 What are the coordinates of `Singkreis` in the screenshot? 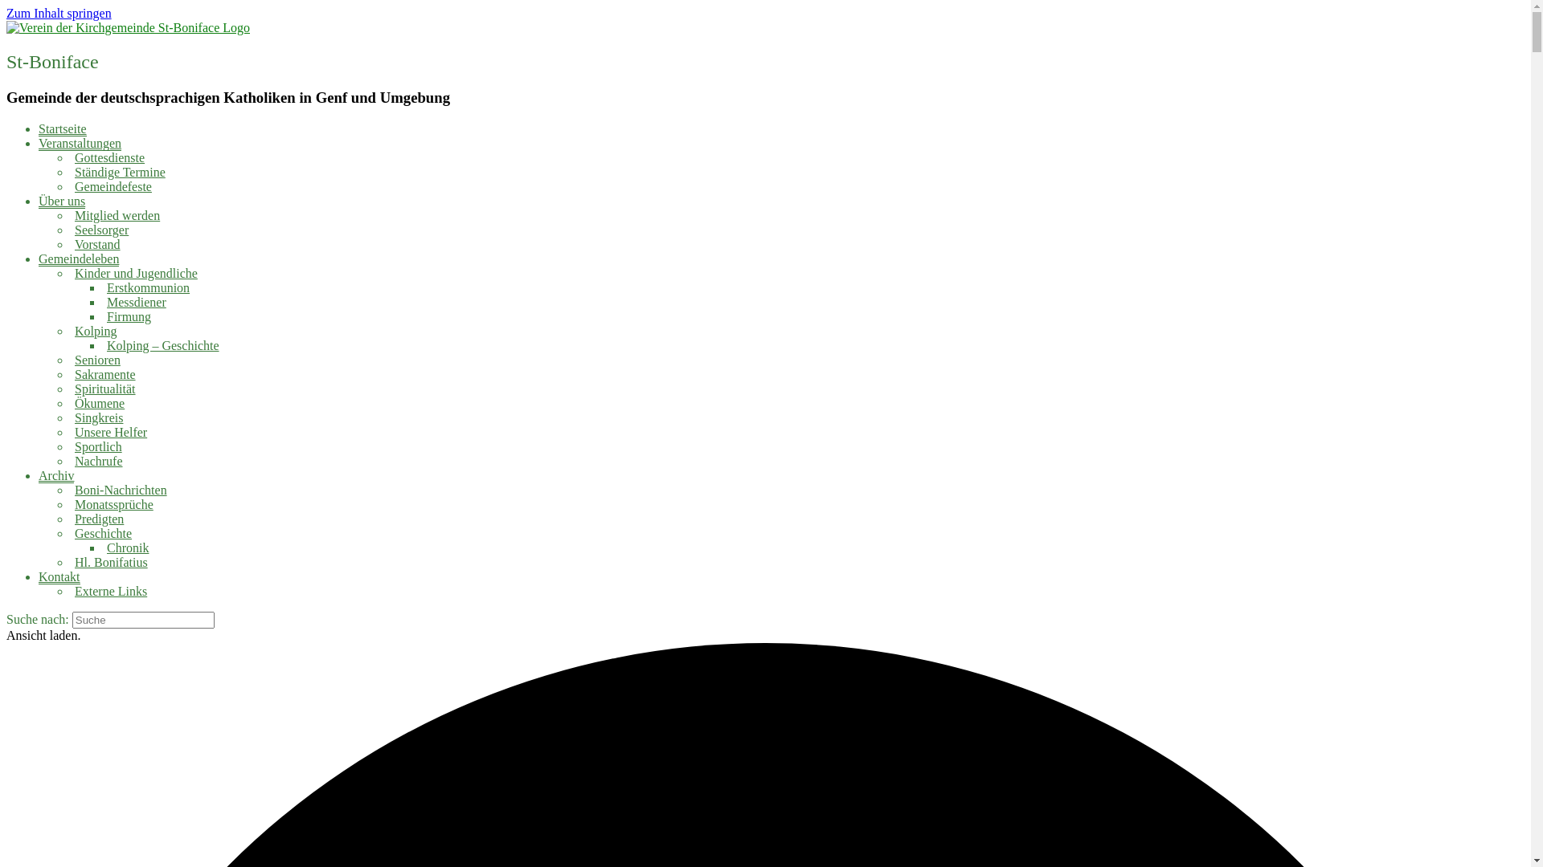 It's located at (96, 417).